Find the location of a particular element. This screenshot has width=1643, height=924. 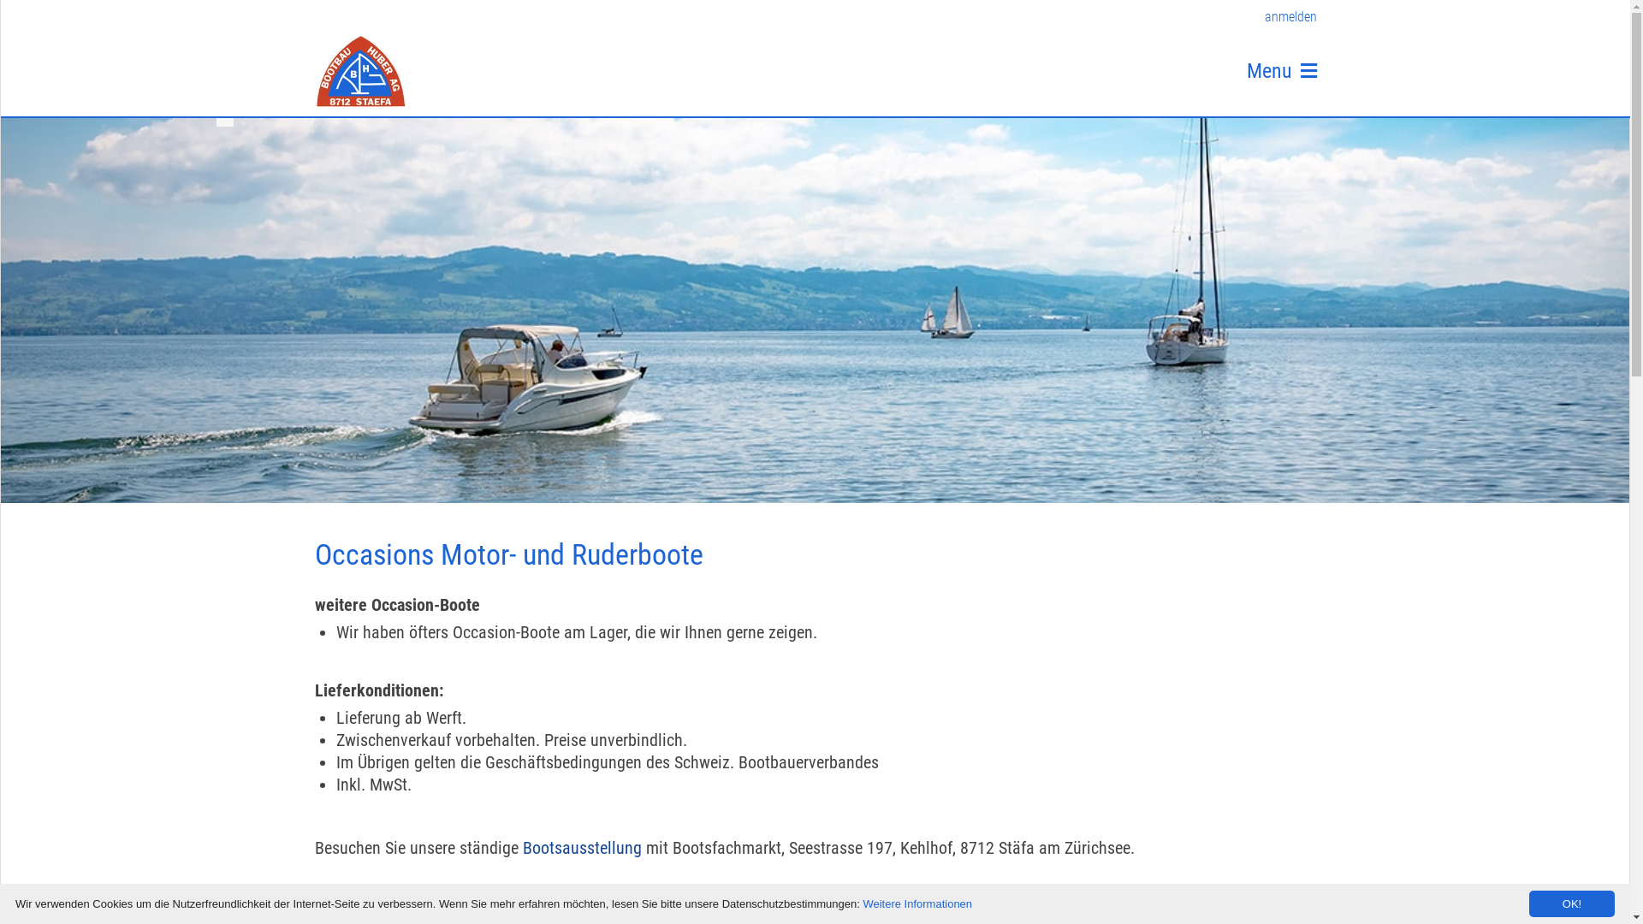

Weitere Informationen is located at coordinates (917, 903).